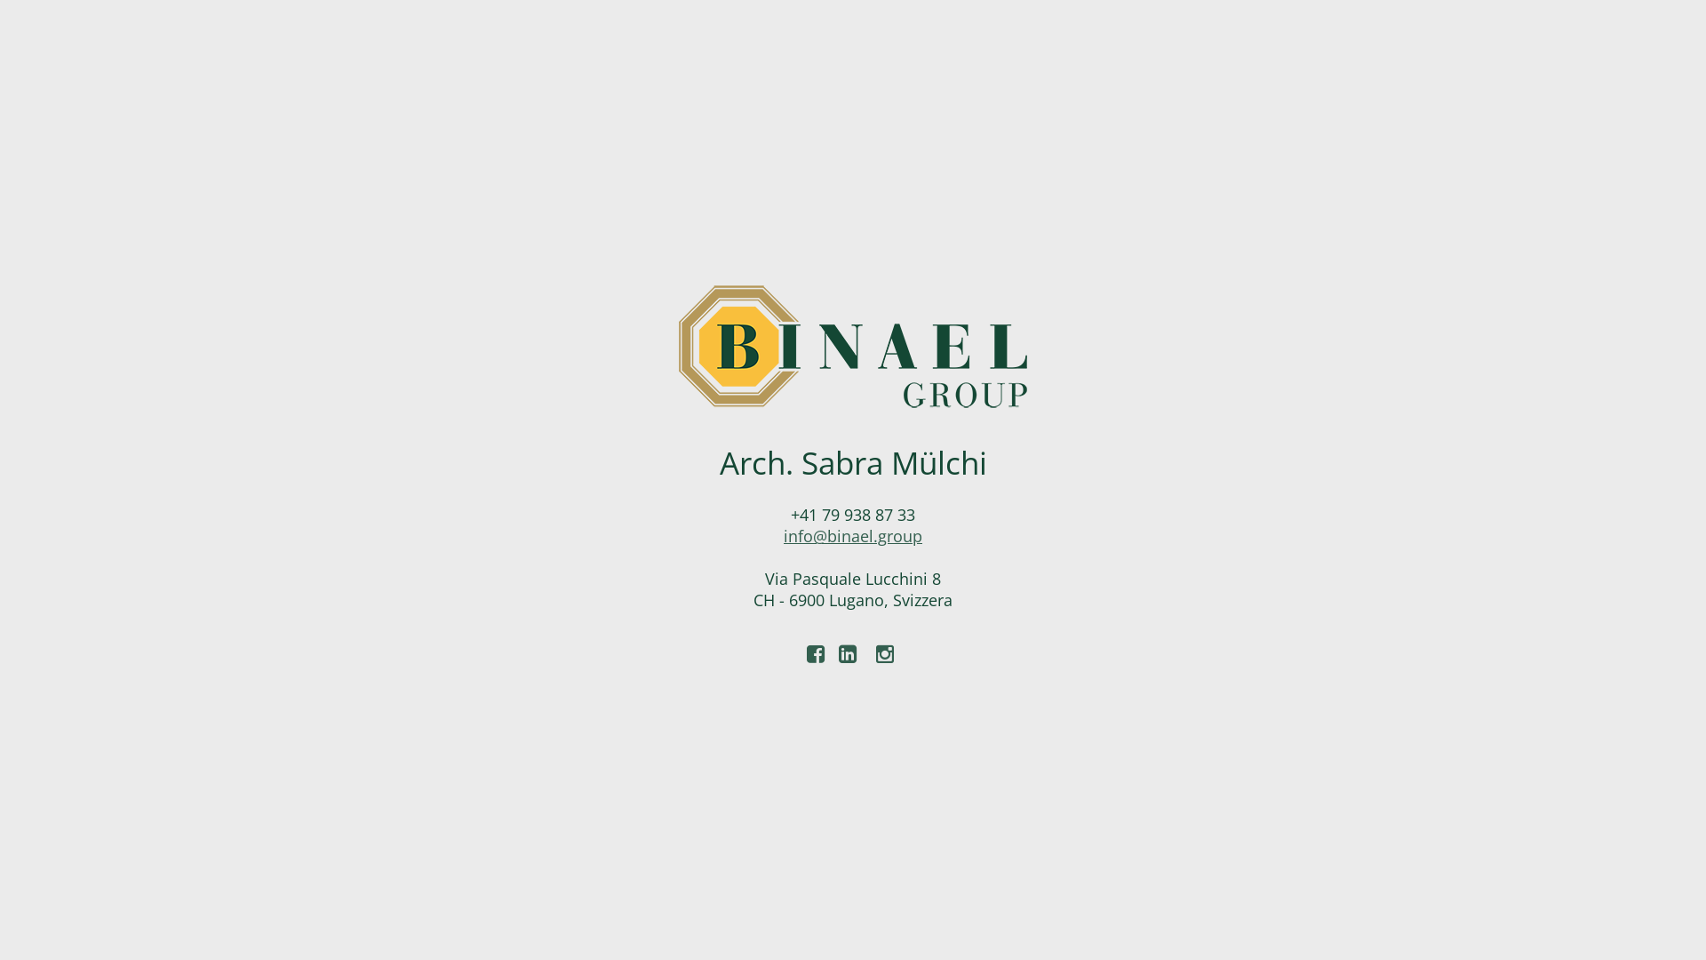  I want to click on Linkedin, so click(851, 652).